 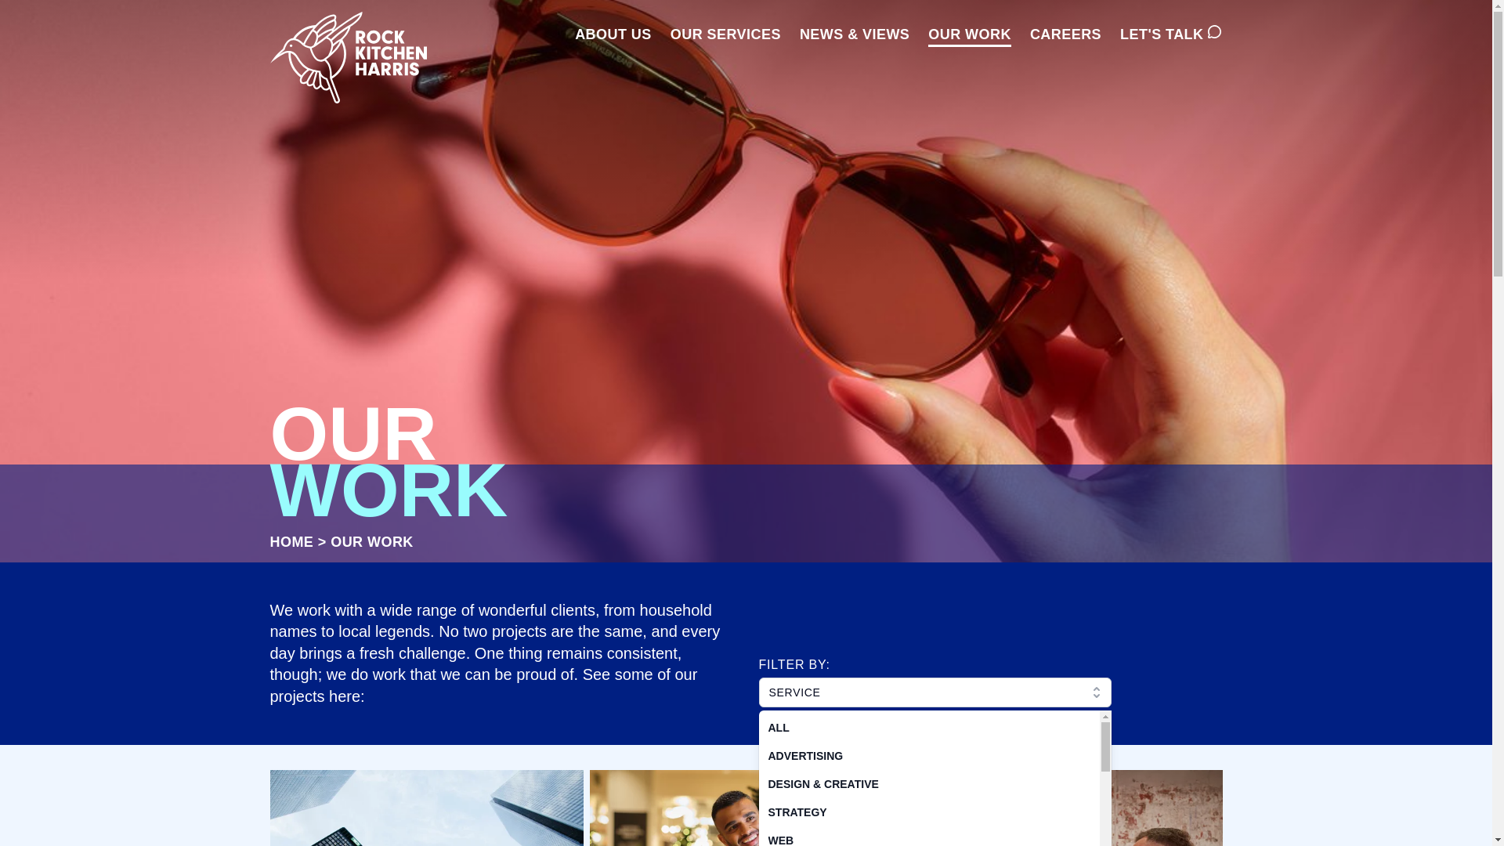 What do you see at coordinates (1065, 37) in the screenshot?
I see `CAREERS` at bounding box center [1065, 37].